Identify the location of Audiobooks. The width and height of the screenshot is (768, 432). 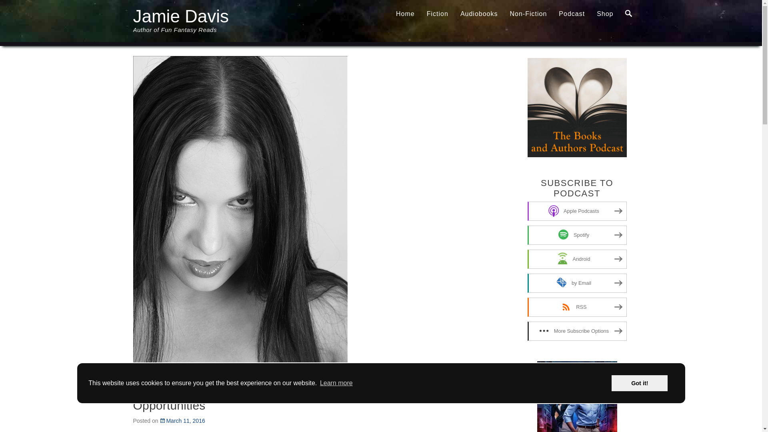
(479, 14).